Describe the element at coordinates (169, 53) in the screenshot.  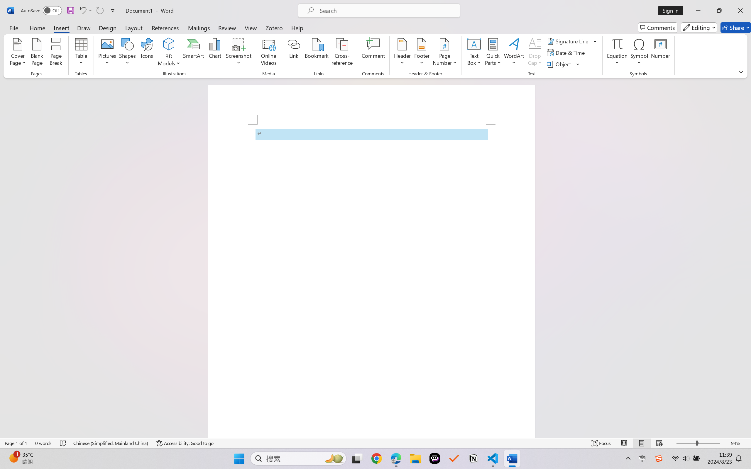
I see `3D Models` at that location.